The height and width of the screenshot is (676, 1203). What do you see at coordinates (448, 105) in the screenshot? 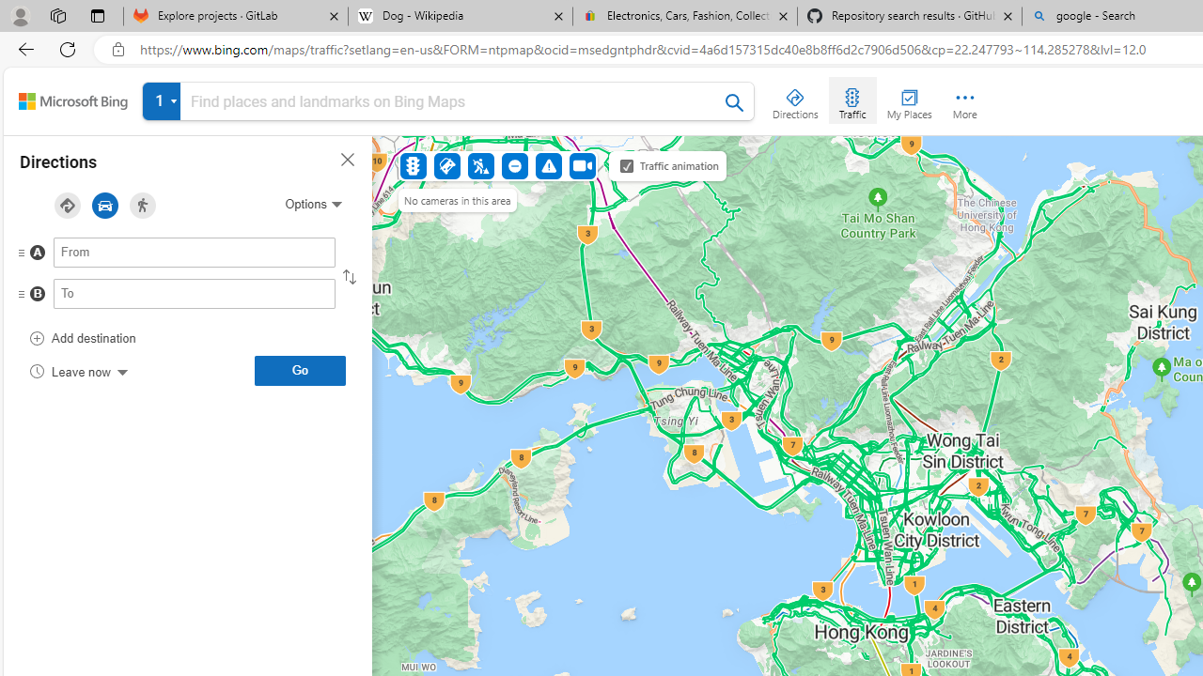
I see `1` at bounding box center [448, 105].